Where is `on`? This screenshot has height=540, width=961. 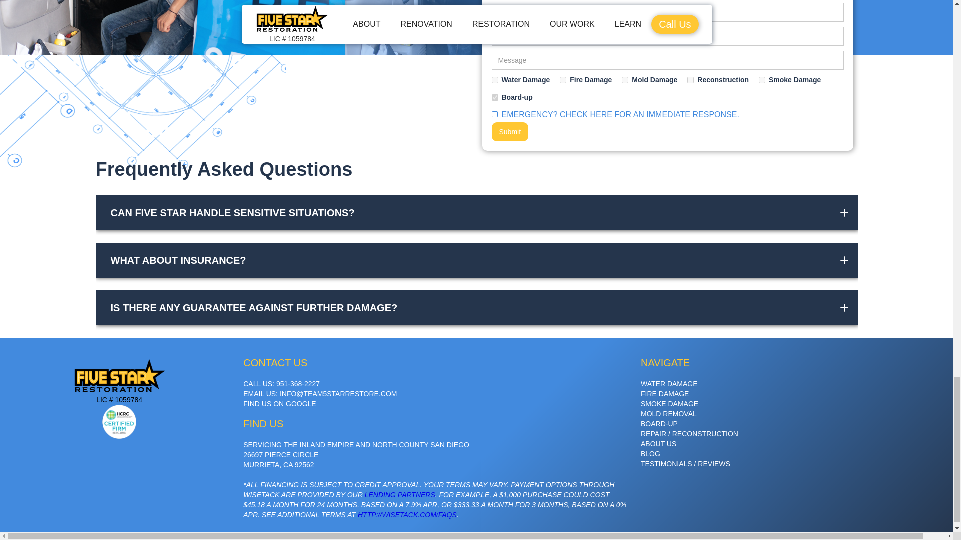
on is located at coordinates (495, 97).